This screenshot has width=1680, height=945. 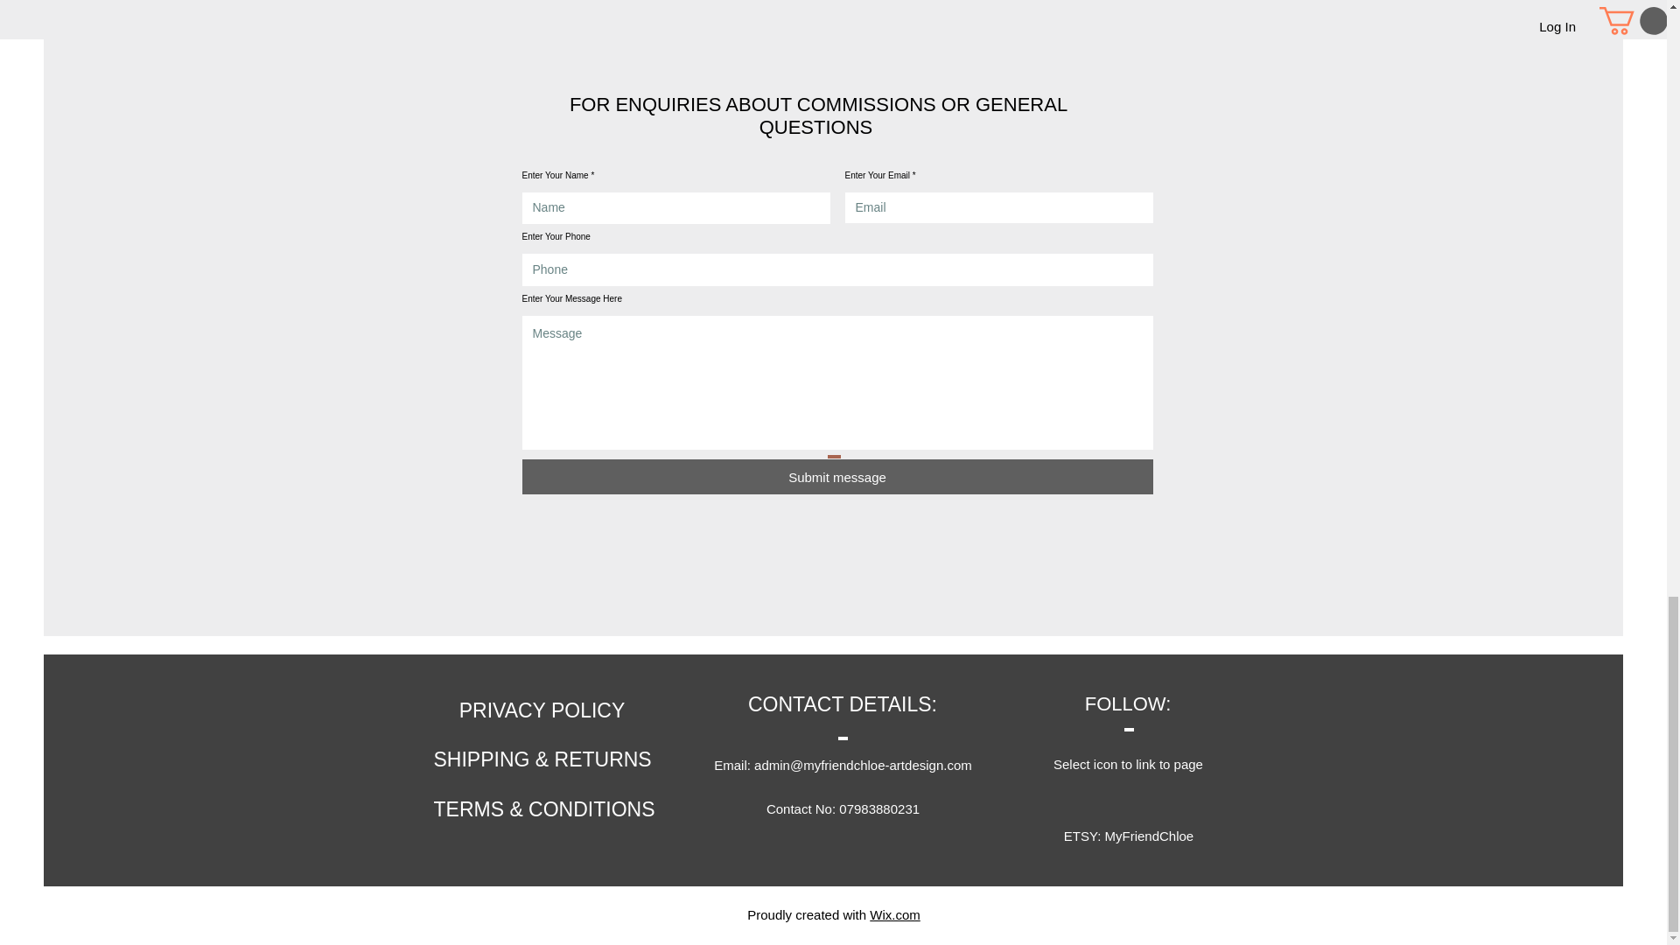 I want to click on ETSY: MyFriendChloe, so click(x=1129, y=836).